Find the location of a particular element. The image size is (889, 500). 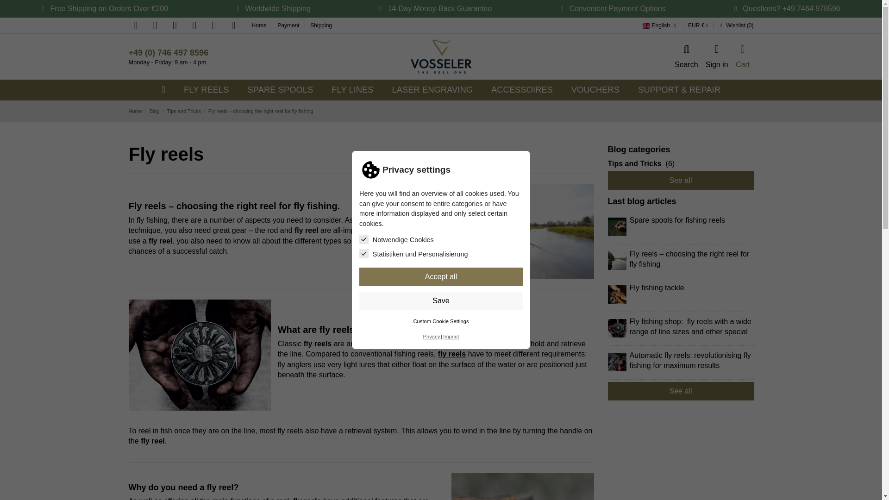

English is located at coordinates (646, 25).